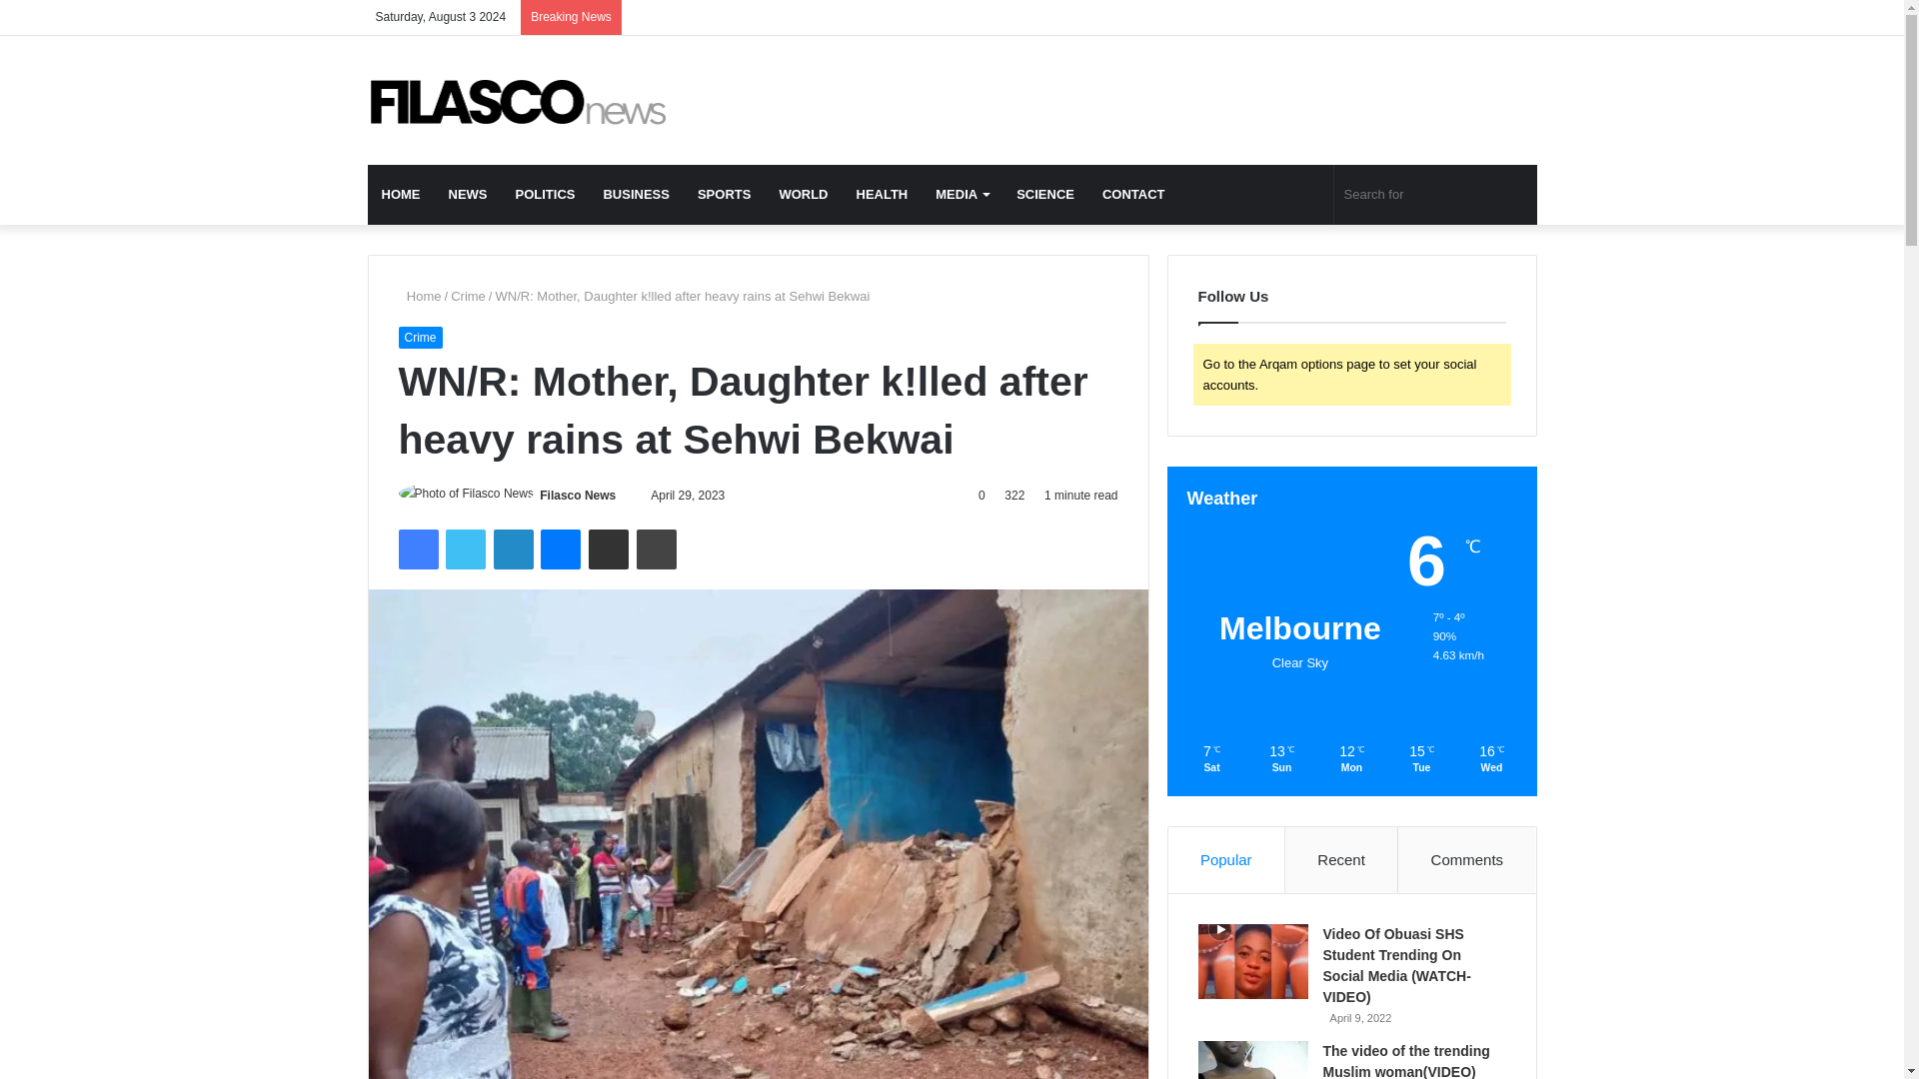 Image resolution: width=1919 pixels, height=1079 pixels. Describe the element at coordinates (578, 496) in the screenshot. I see `Filasco News` at that location.